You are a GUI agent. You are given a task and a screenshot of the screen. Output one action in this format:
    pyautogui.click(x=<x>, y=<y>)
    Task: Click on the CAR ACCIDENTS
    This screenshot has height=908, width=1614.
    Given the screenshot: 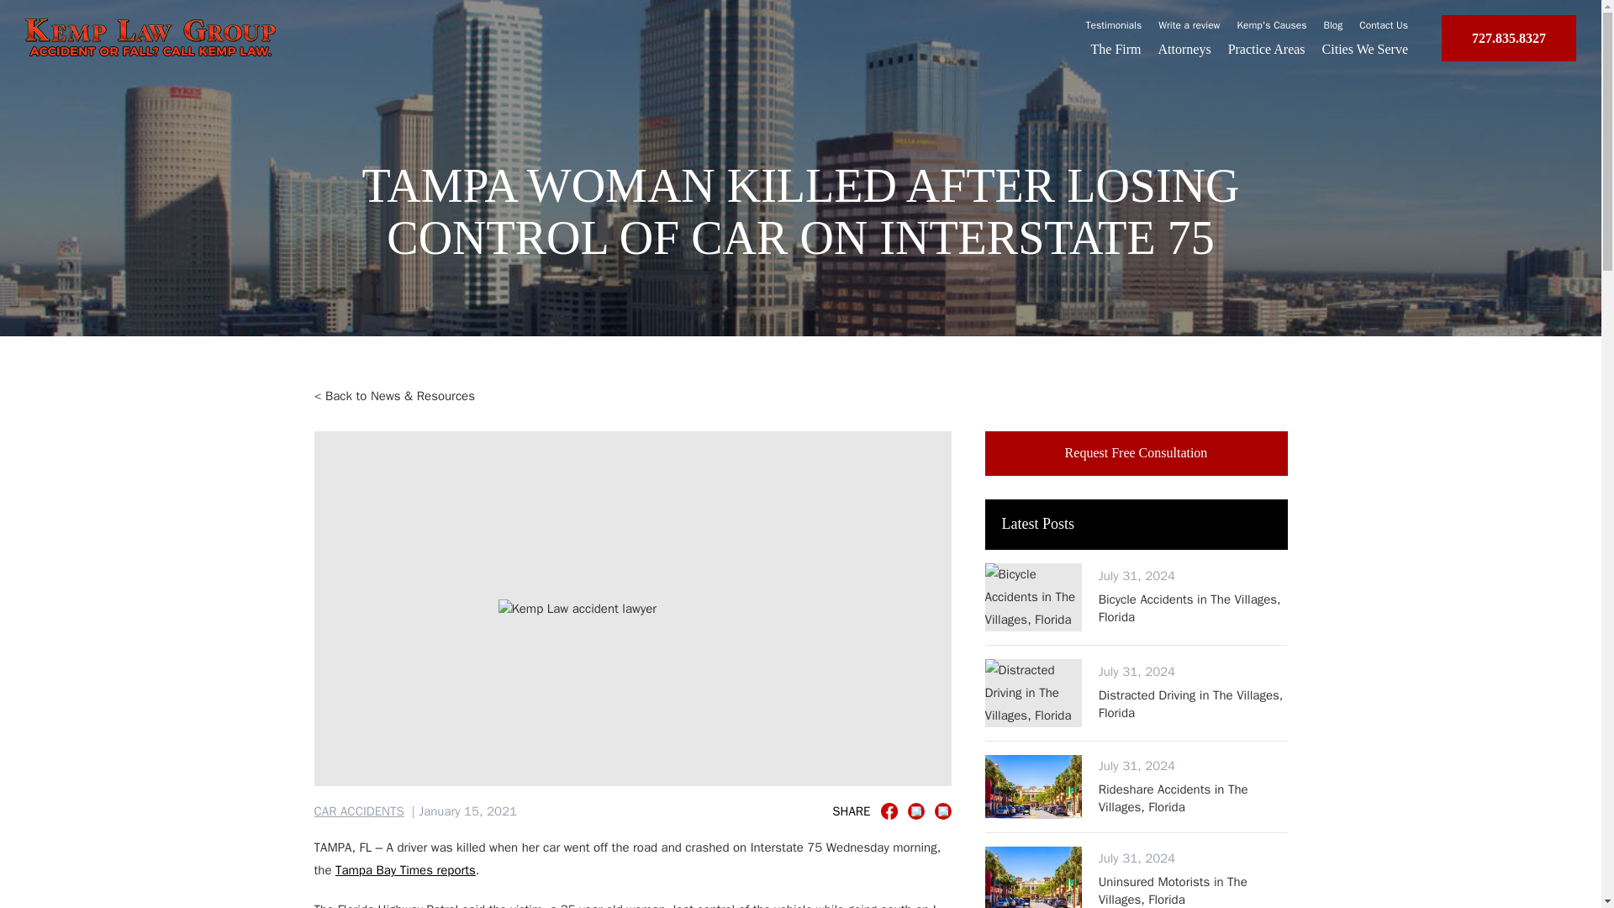 What is the action you would take?
    pyautogui.click(x=360, y=811)
    